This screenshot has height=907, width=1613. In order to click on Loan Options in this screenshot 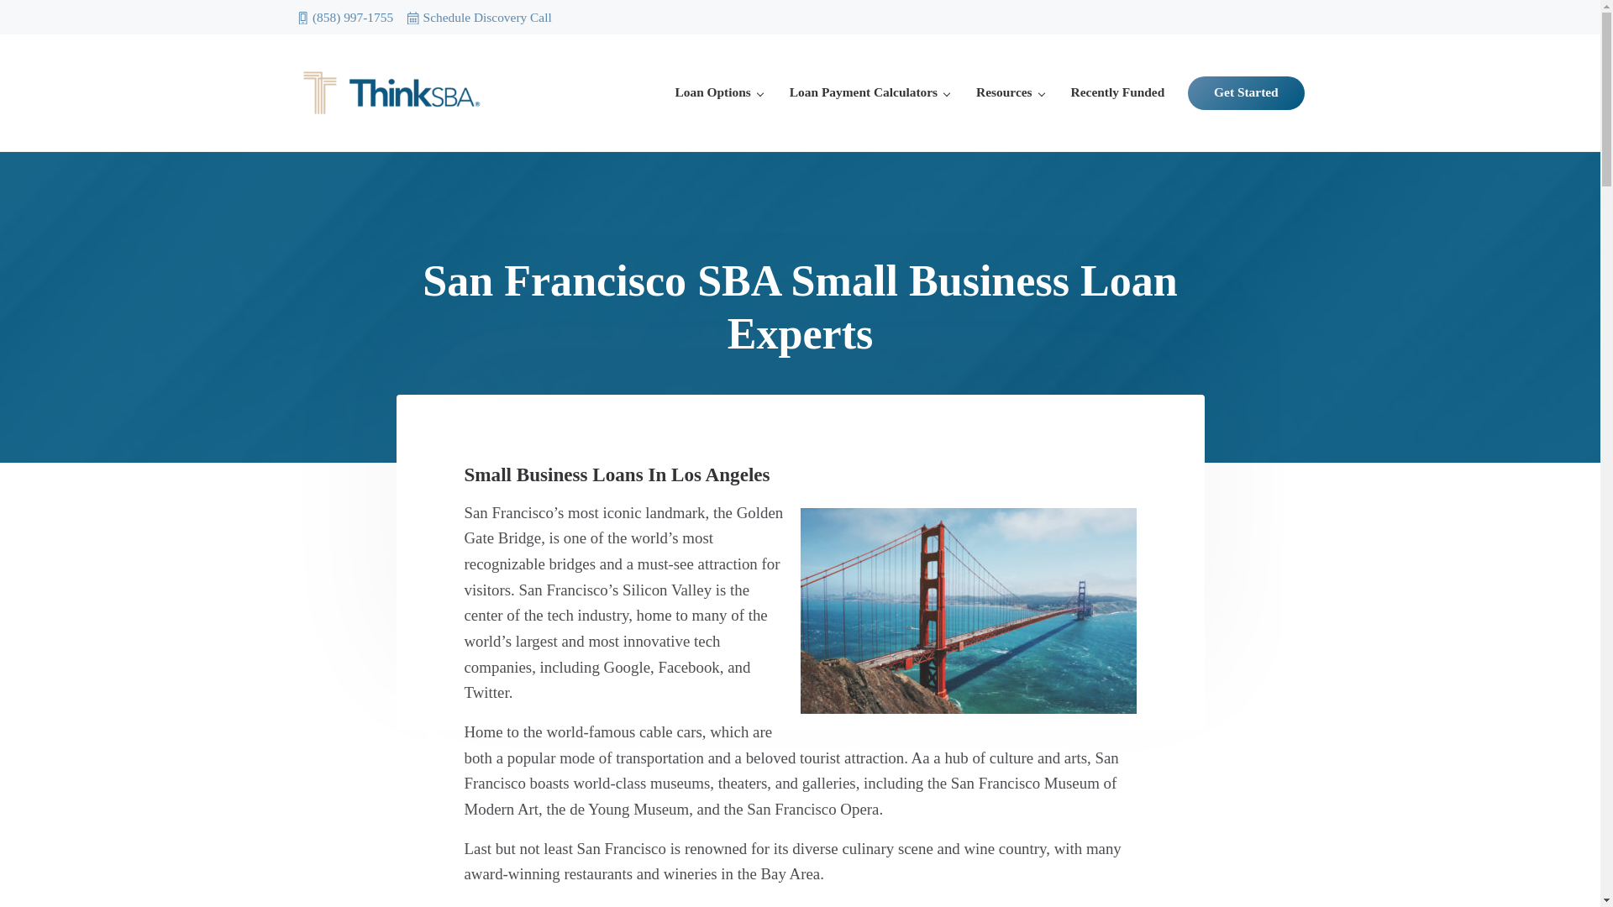, I will do `click(718, 92)`.